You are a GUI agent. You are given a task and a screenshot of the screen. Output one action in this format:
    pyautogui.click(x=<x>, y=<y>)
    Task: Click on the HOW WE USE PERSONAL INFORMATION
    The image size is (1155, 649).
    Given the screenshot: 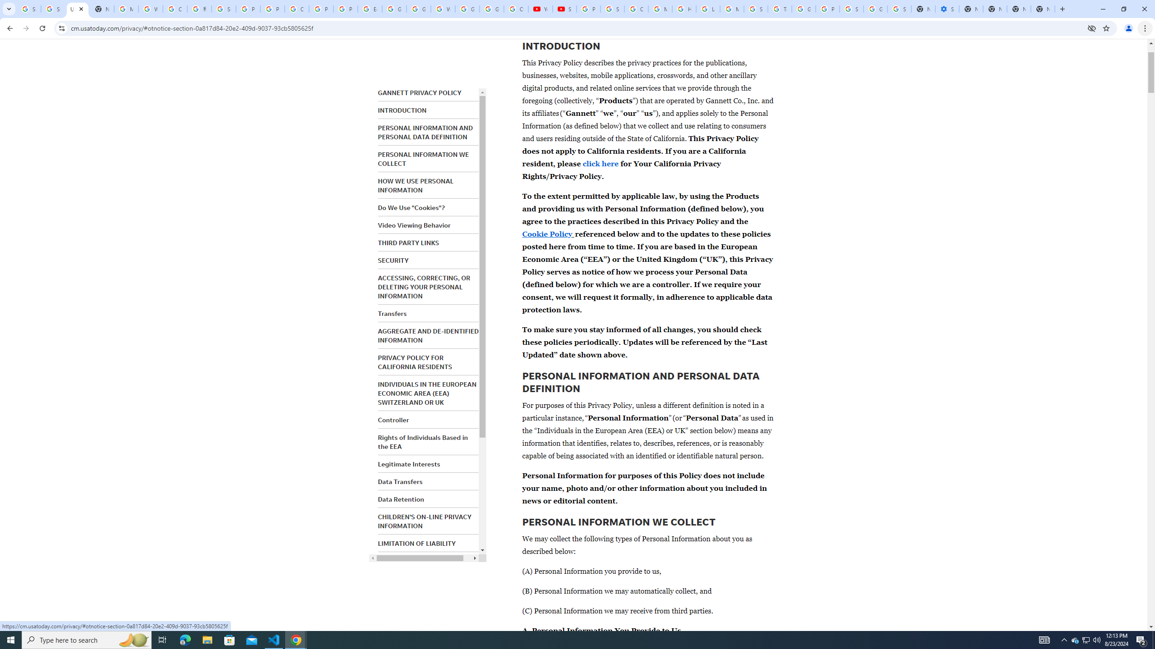 What is the action you would take?
    pyautogui.click(x=416, y=186)
    